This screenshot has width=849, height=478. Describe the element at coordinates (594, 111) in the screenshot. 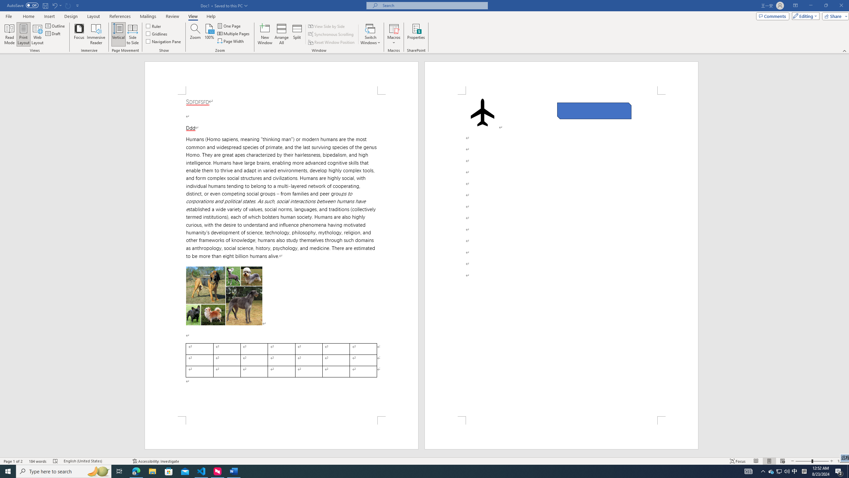

I see `Rectangle: Diagonal Corners Snipped 2` at that location.